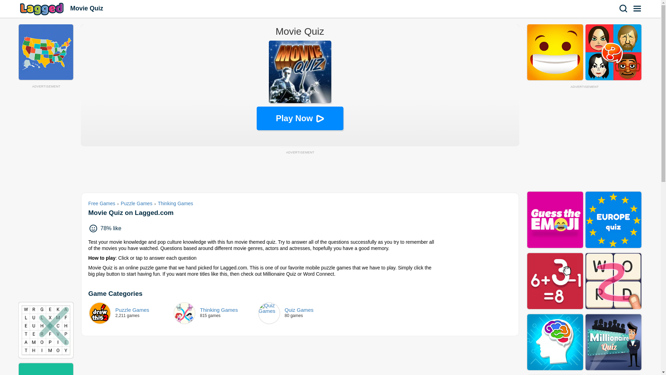 This screenshot has height=375, width=666. Describe the element at coordinates (131, 313) in the screenshot. I see `Thinking Games` at that location.